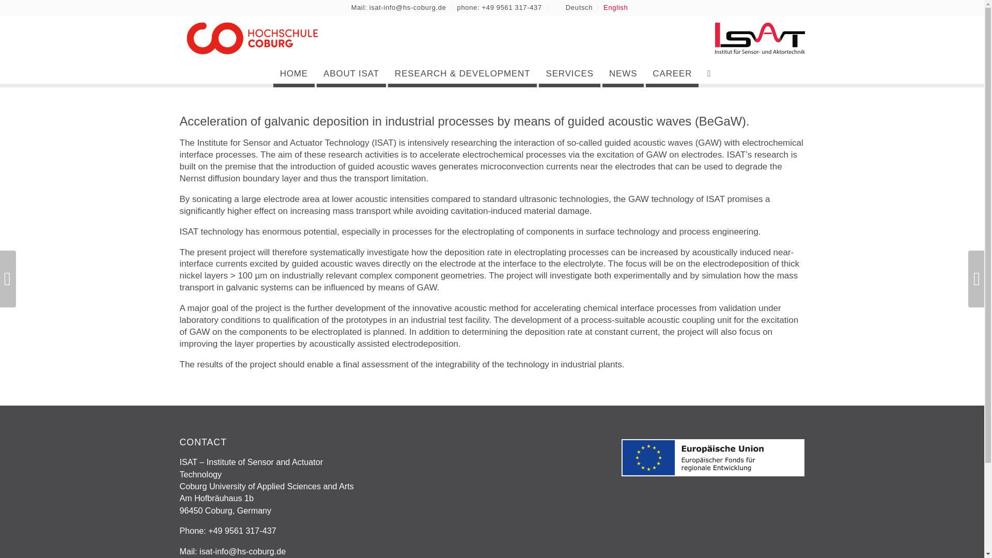 Image resolution: width=992 pixels, height=558 pixels. What do you see at coordinates (579, 7) in the screenshot?
I see `Deutsch` at bounding box center [579, 7].